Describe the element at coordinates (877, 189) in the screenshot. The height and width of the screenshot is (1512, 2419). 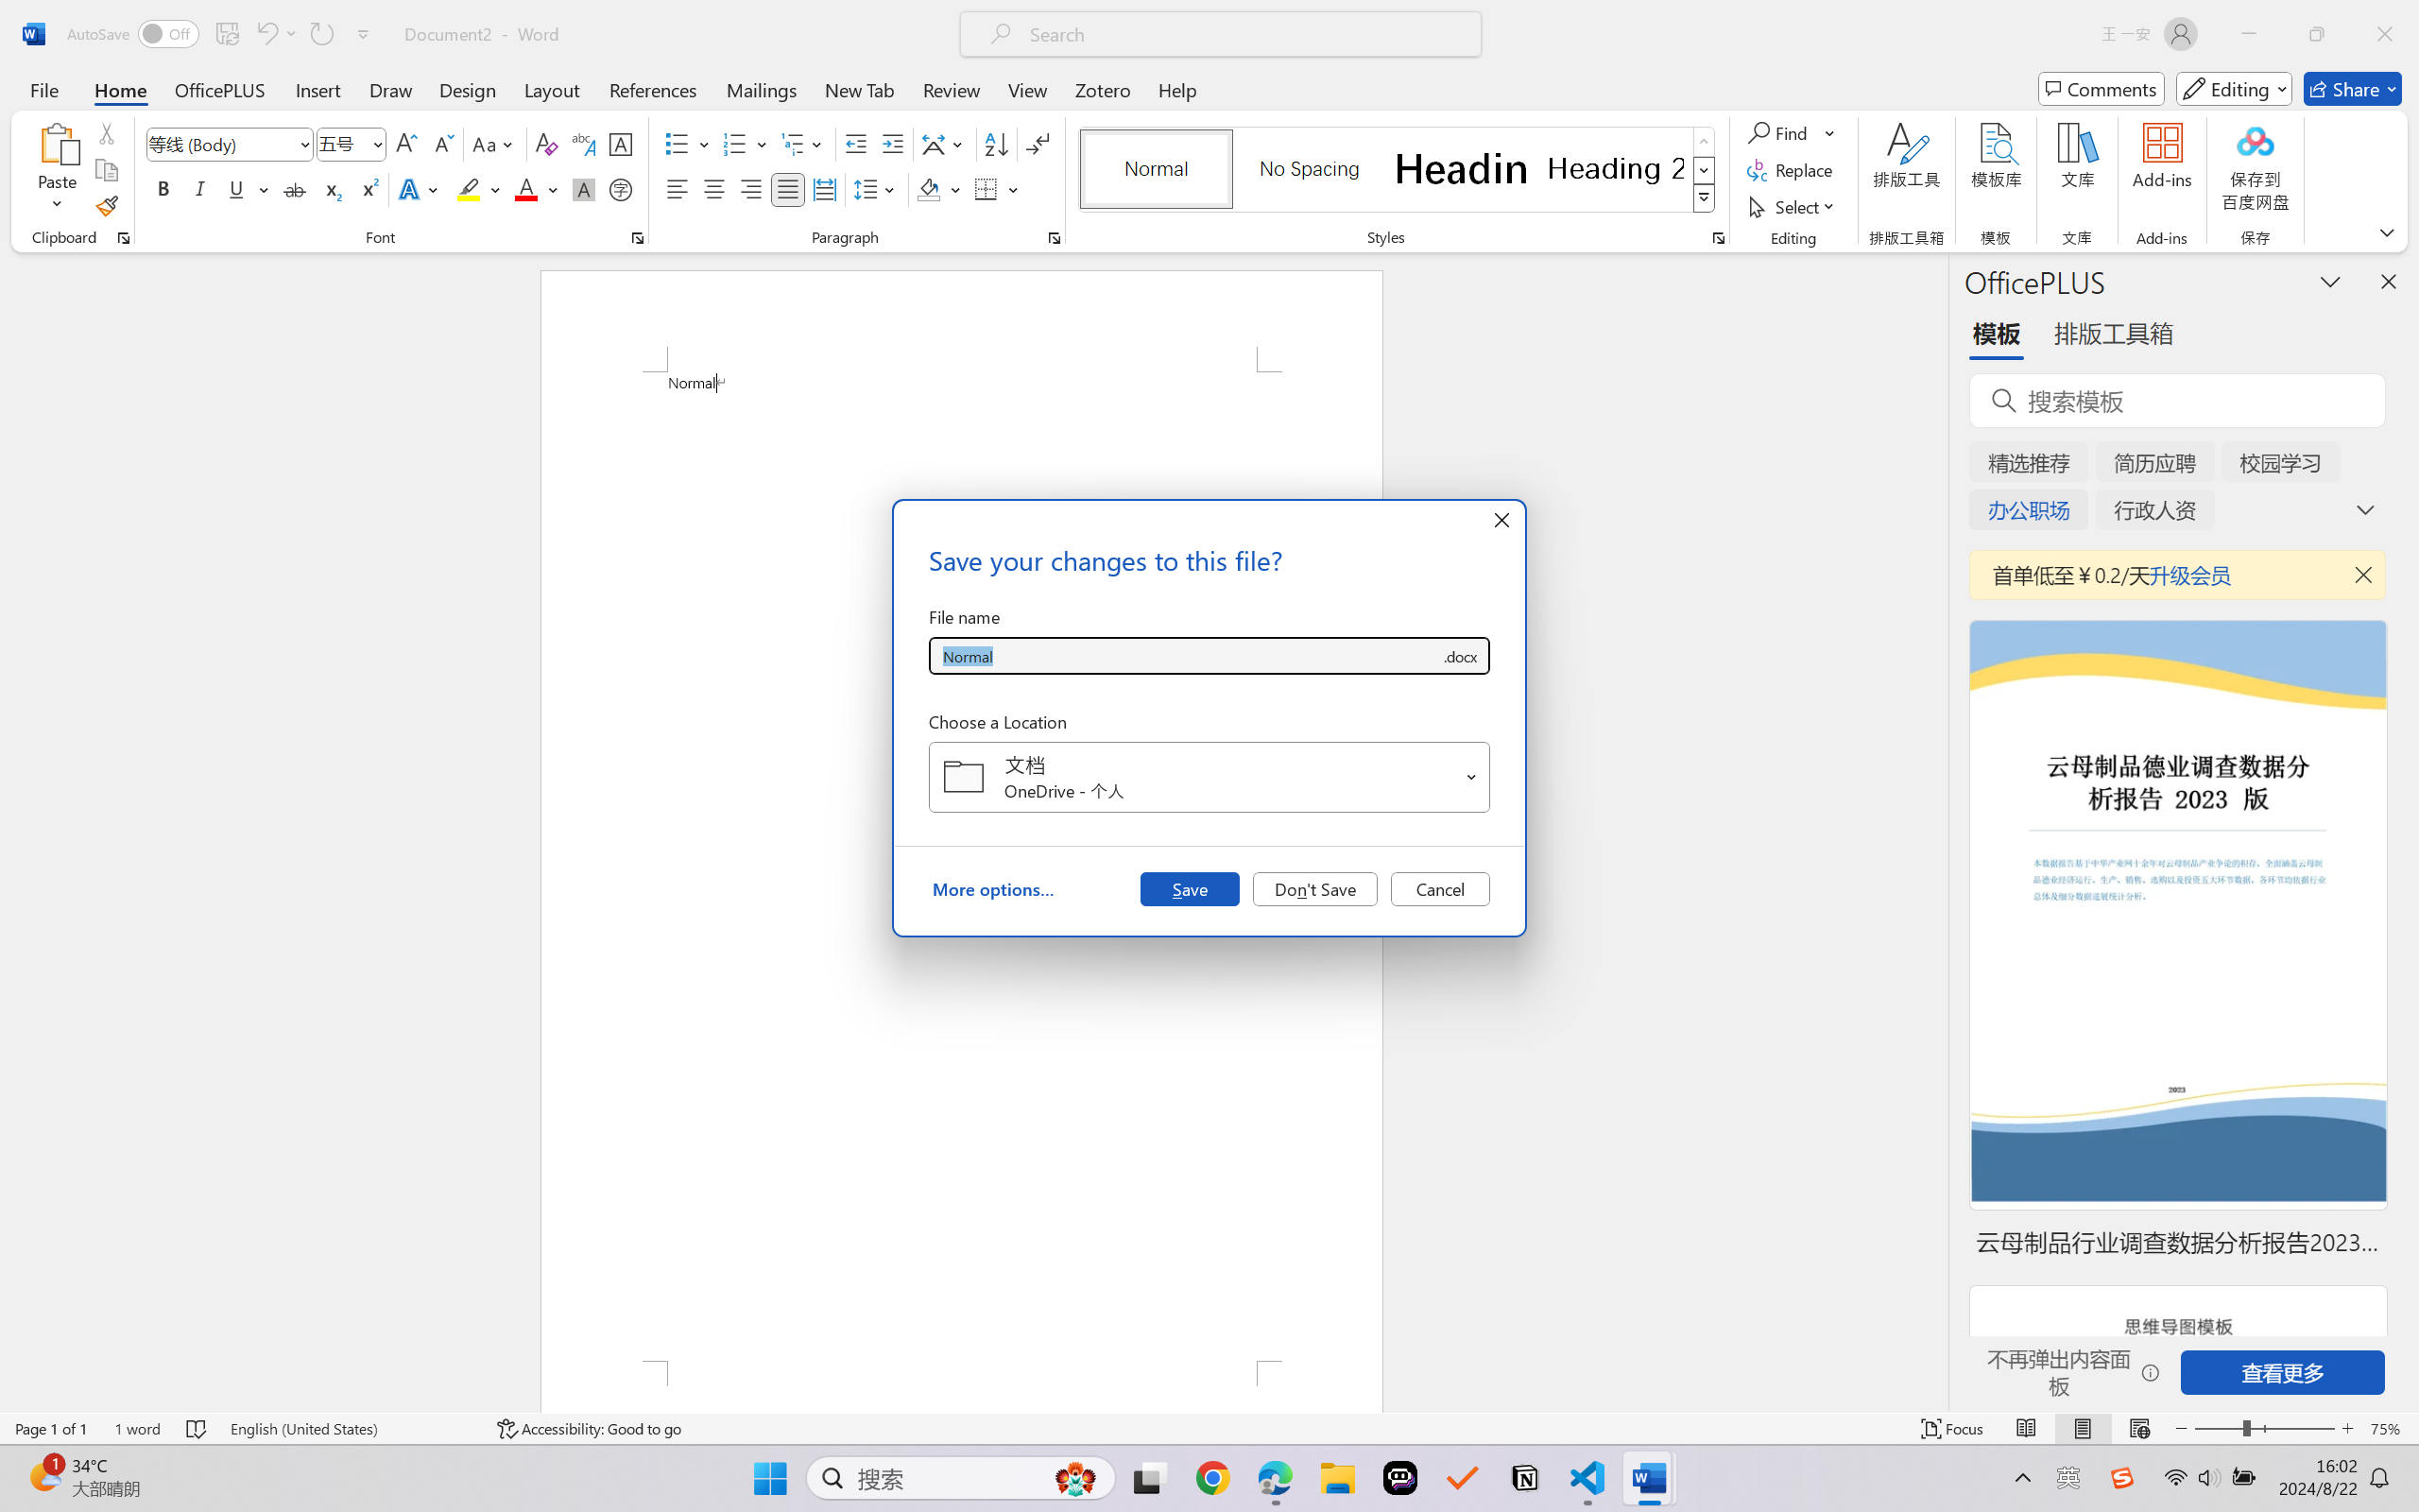
I see `Line and Paragraph Spacing` at that location.